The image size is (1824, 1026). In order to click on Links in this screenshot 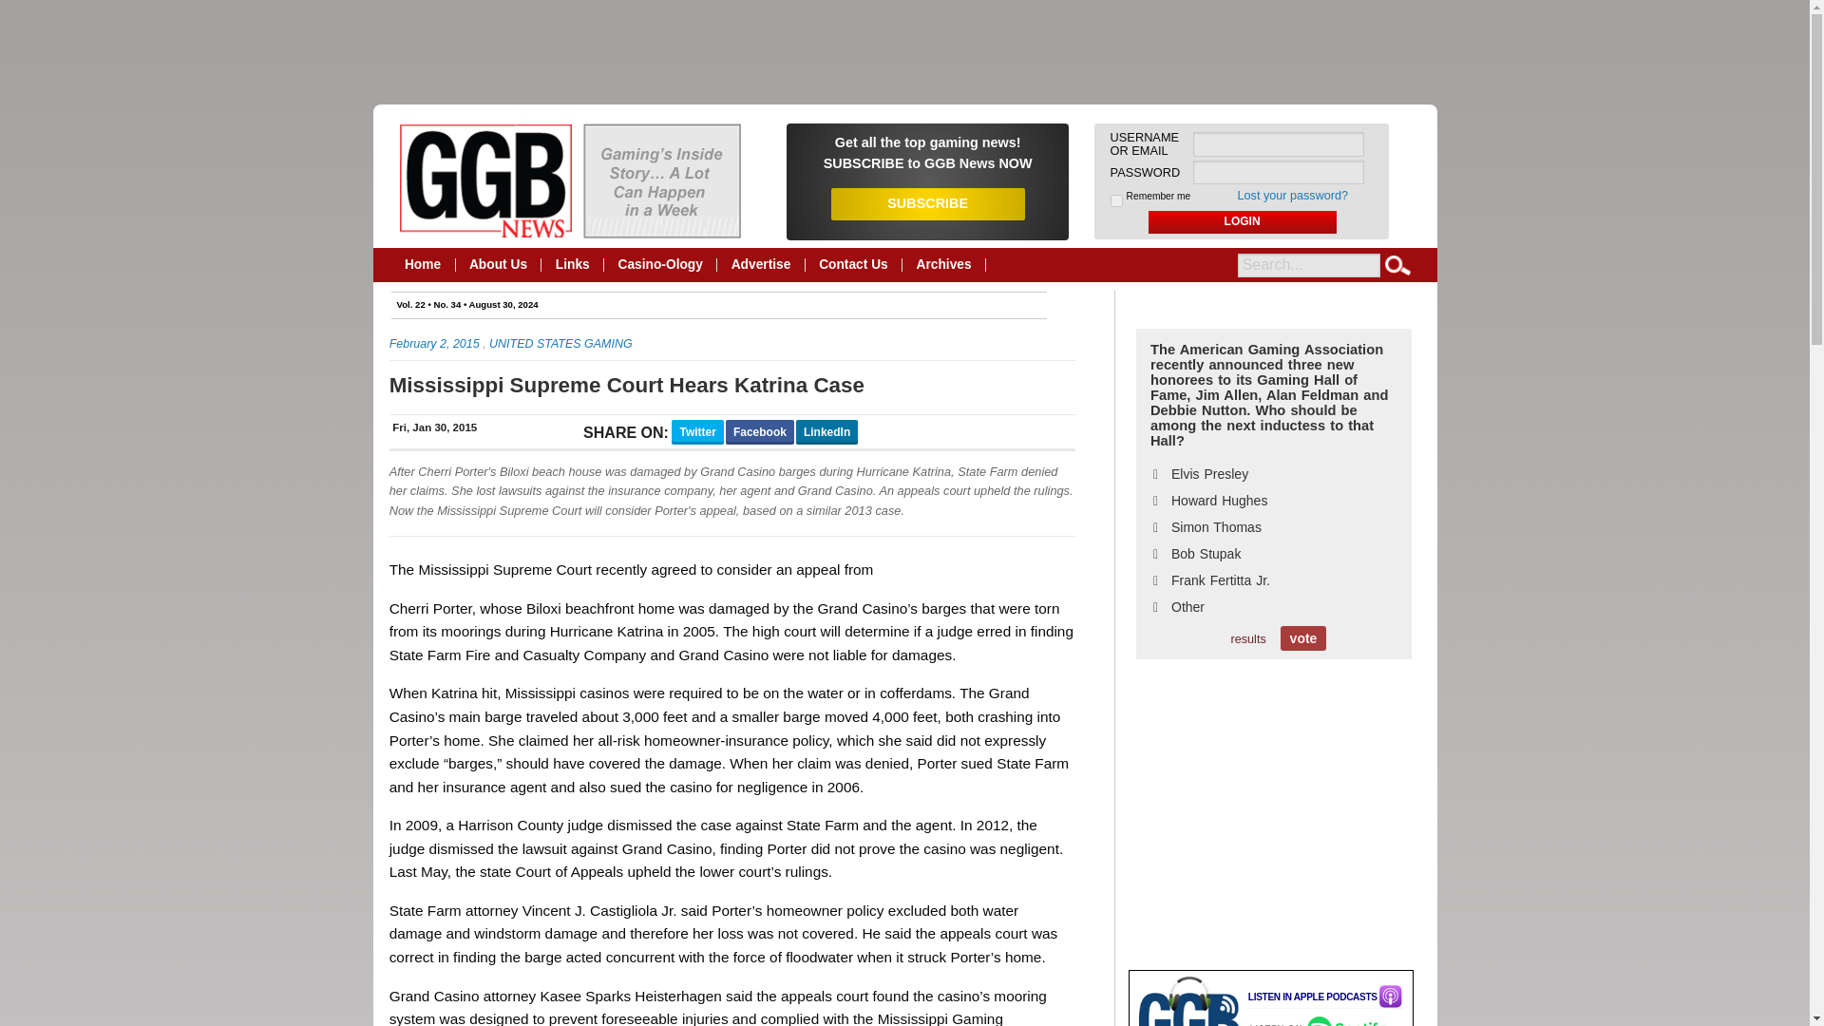, I will do `click(572, 265)`.